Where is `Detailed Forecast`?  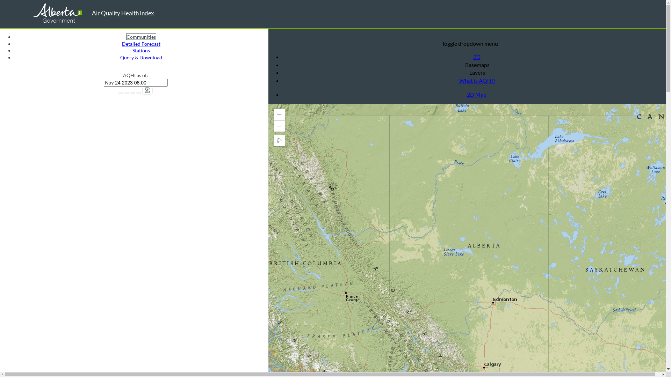 Detailed Forecast is located at coordinates (141, 44).